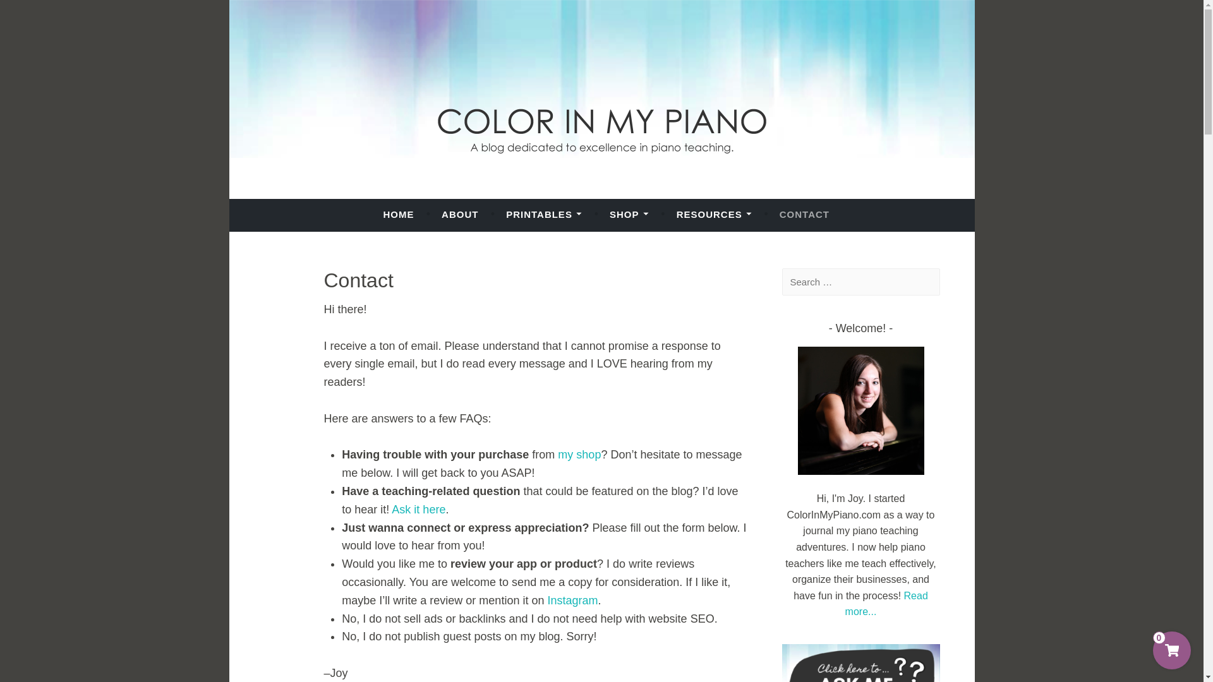  Describe the element at coordinates (579, 455) in the screenshot. I see `my shop` at that location.